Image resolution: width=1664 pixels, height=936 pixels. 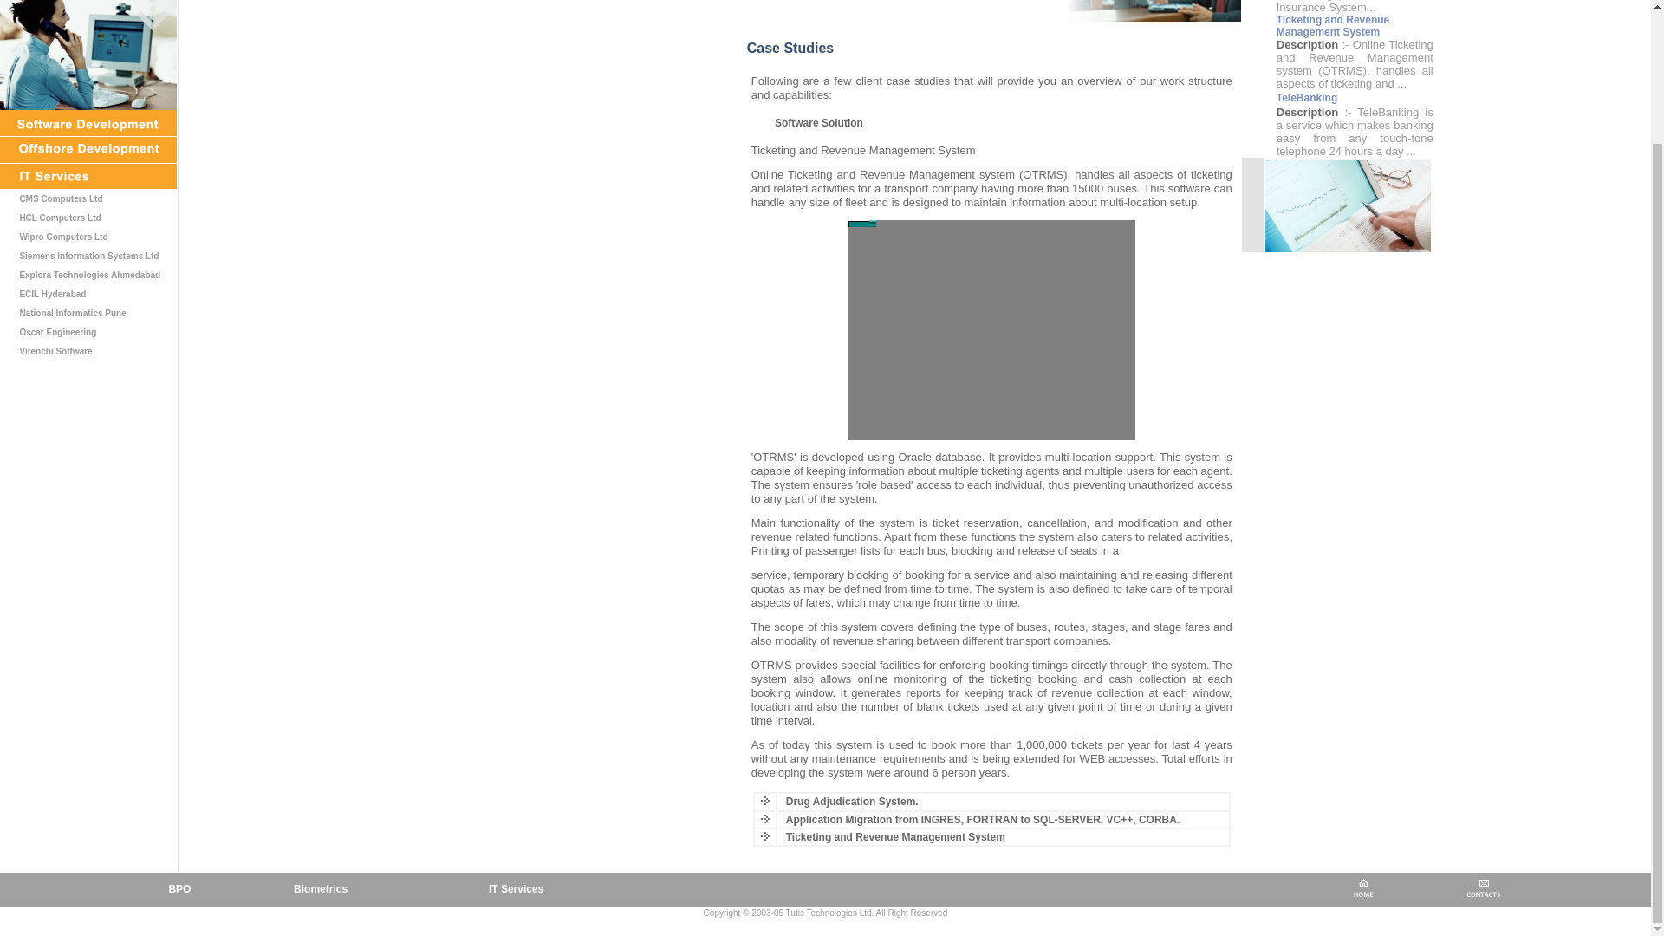 I want to click on BPO, so click(x=179, y=889).